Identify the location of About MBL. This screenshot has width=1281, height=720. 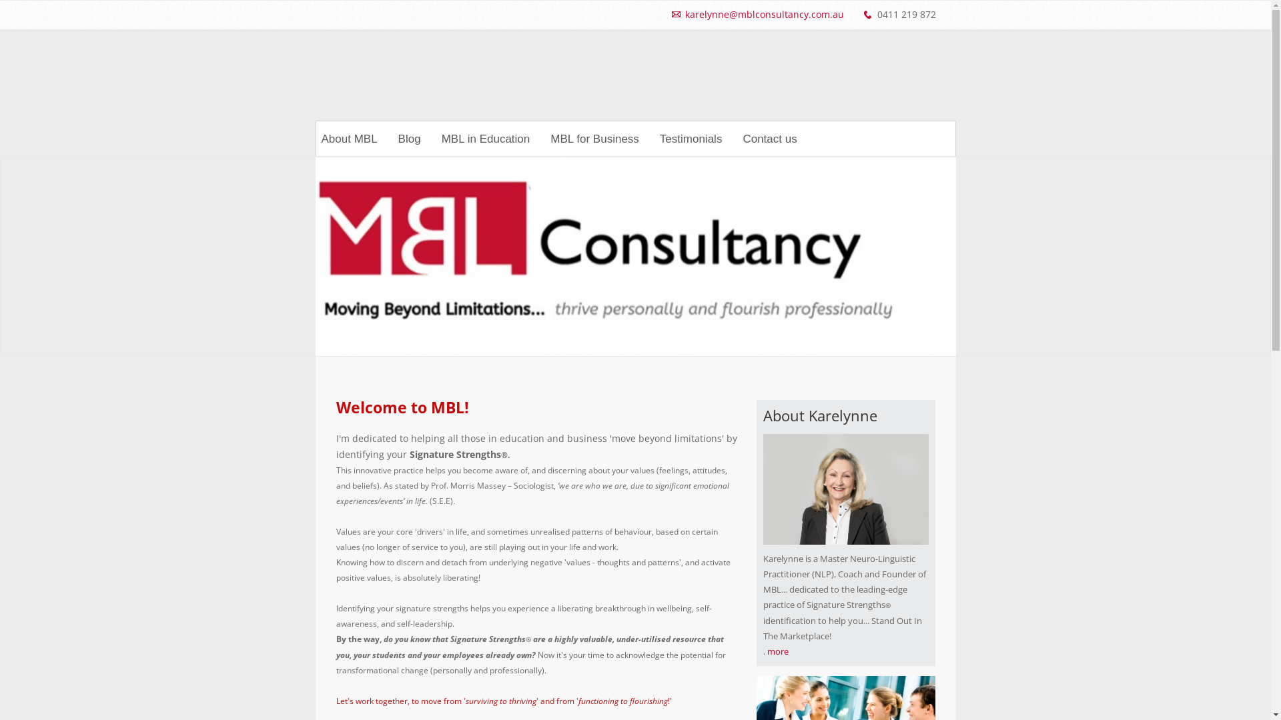
(350, 139).